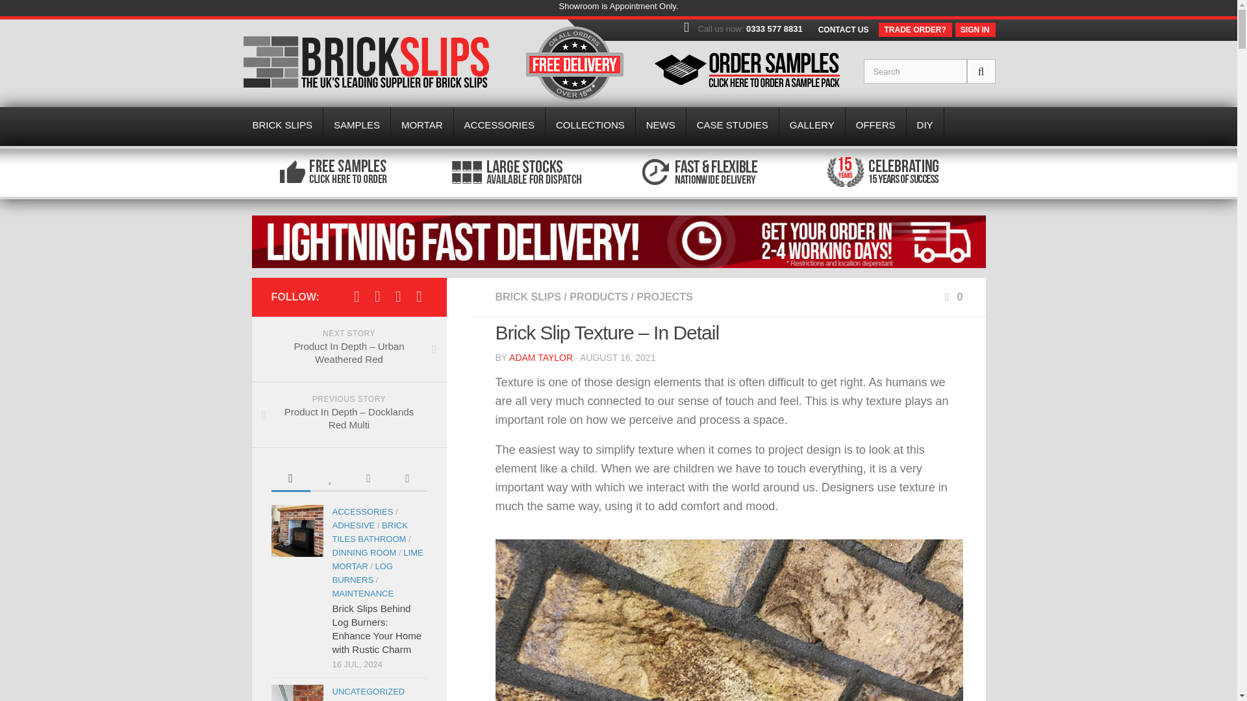 The width and height of the screenshot is (1247, 701). I want to click on SIGN IN, so click(975, 30).